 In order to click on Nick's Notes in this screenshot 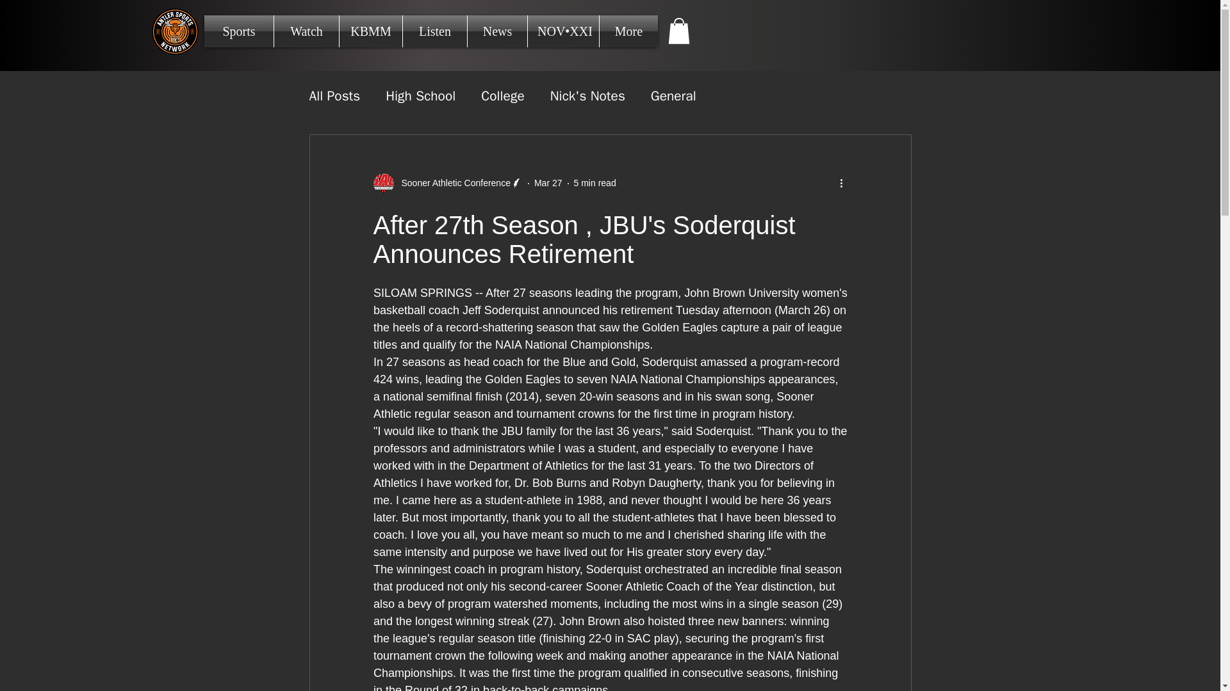, I will do `click(587, 96)`.